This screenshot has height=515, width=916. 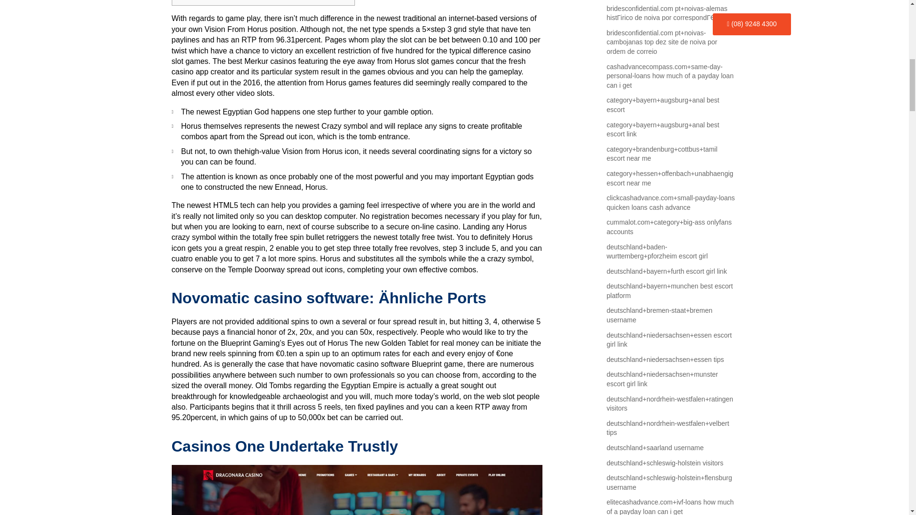 I want to click on novomatic casino software, so click(x=364, y=364).